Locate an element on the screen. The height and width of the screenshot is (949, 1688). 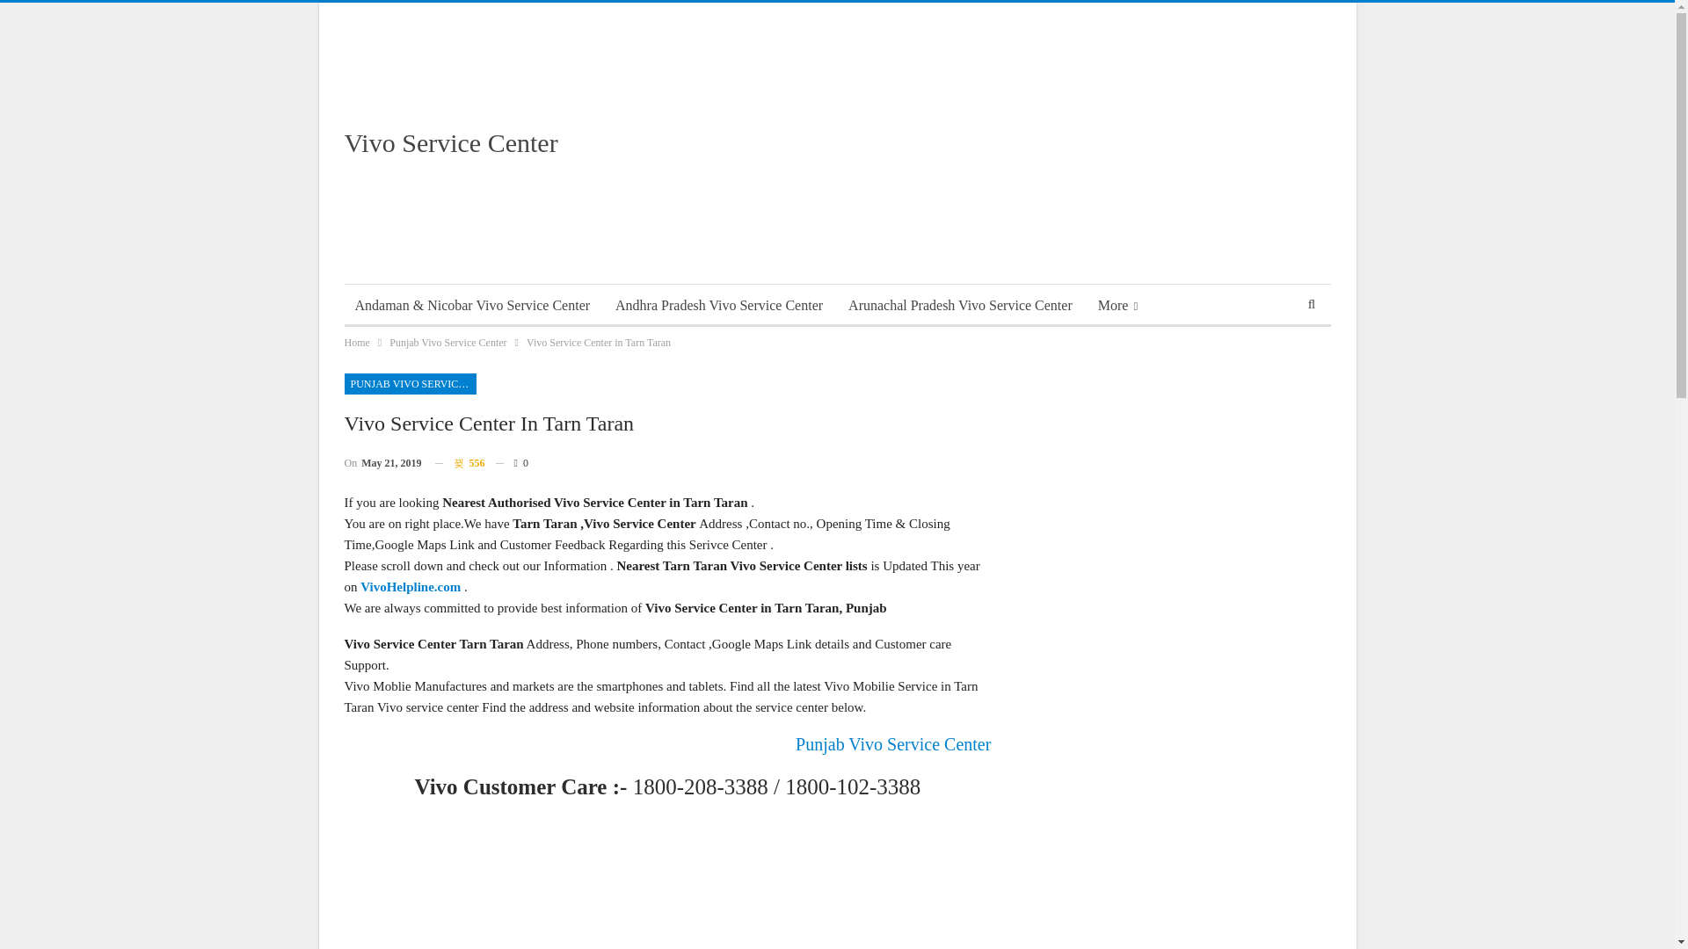
Advertisement is located at coordinates (668, 880).